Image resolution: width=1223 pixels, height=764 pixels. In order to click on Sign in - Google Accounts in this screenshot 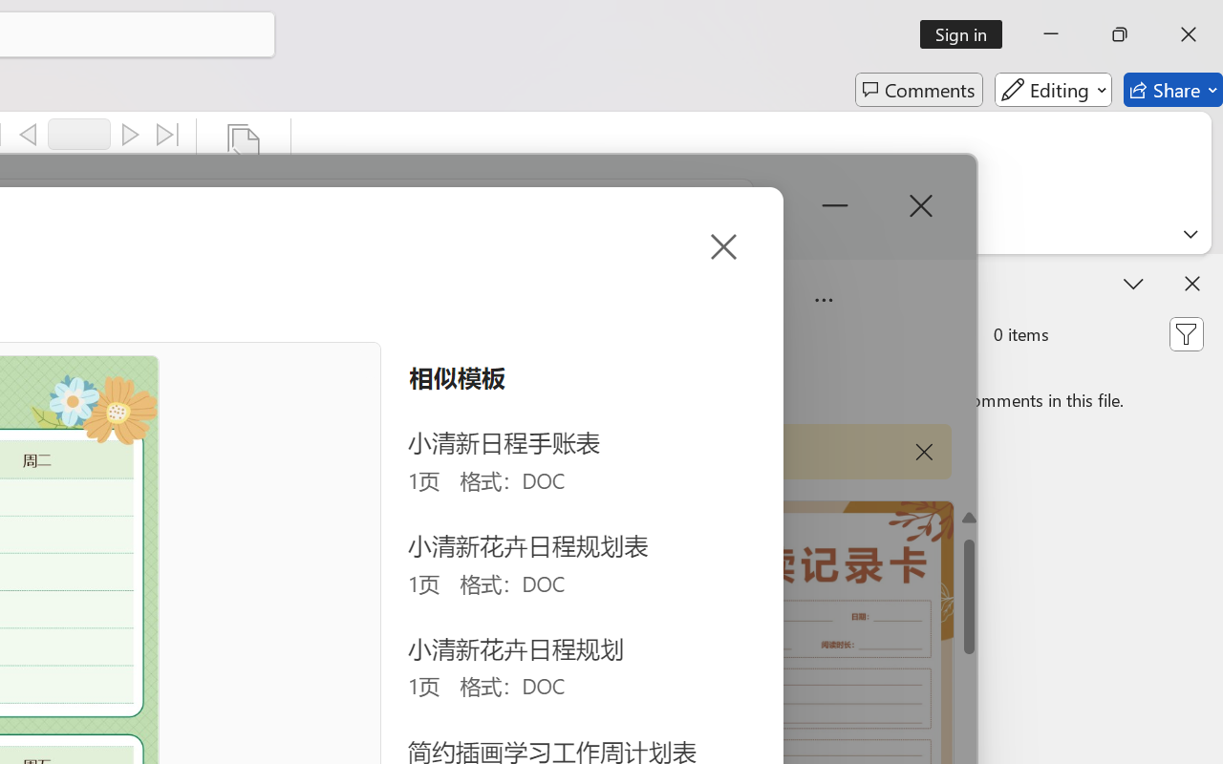, I will do `click(967, 21)`.